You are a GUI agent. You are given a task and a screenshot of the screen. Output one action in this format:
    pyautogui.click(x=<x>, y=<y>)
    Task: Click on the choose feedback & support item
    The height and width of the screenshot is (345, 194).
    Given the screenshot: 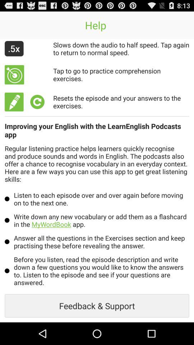 What is the action you would take?
    pyautogui.click(x=97, y=305)
    